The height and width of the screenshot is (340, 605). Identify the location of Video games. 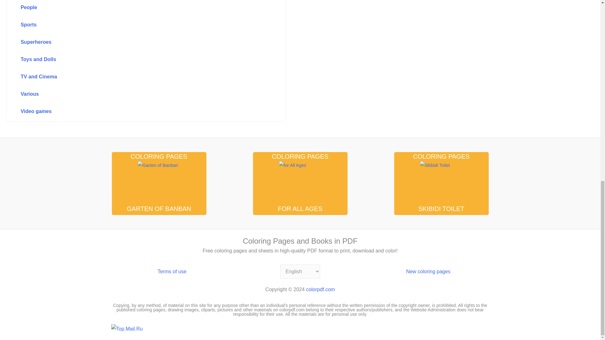
(132, 111).